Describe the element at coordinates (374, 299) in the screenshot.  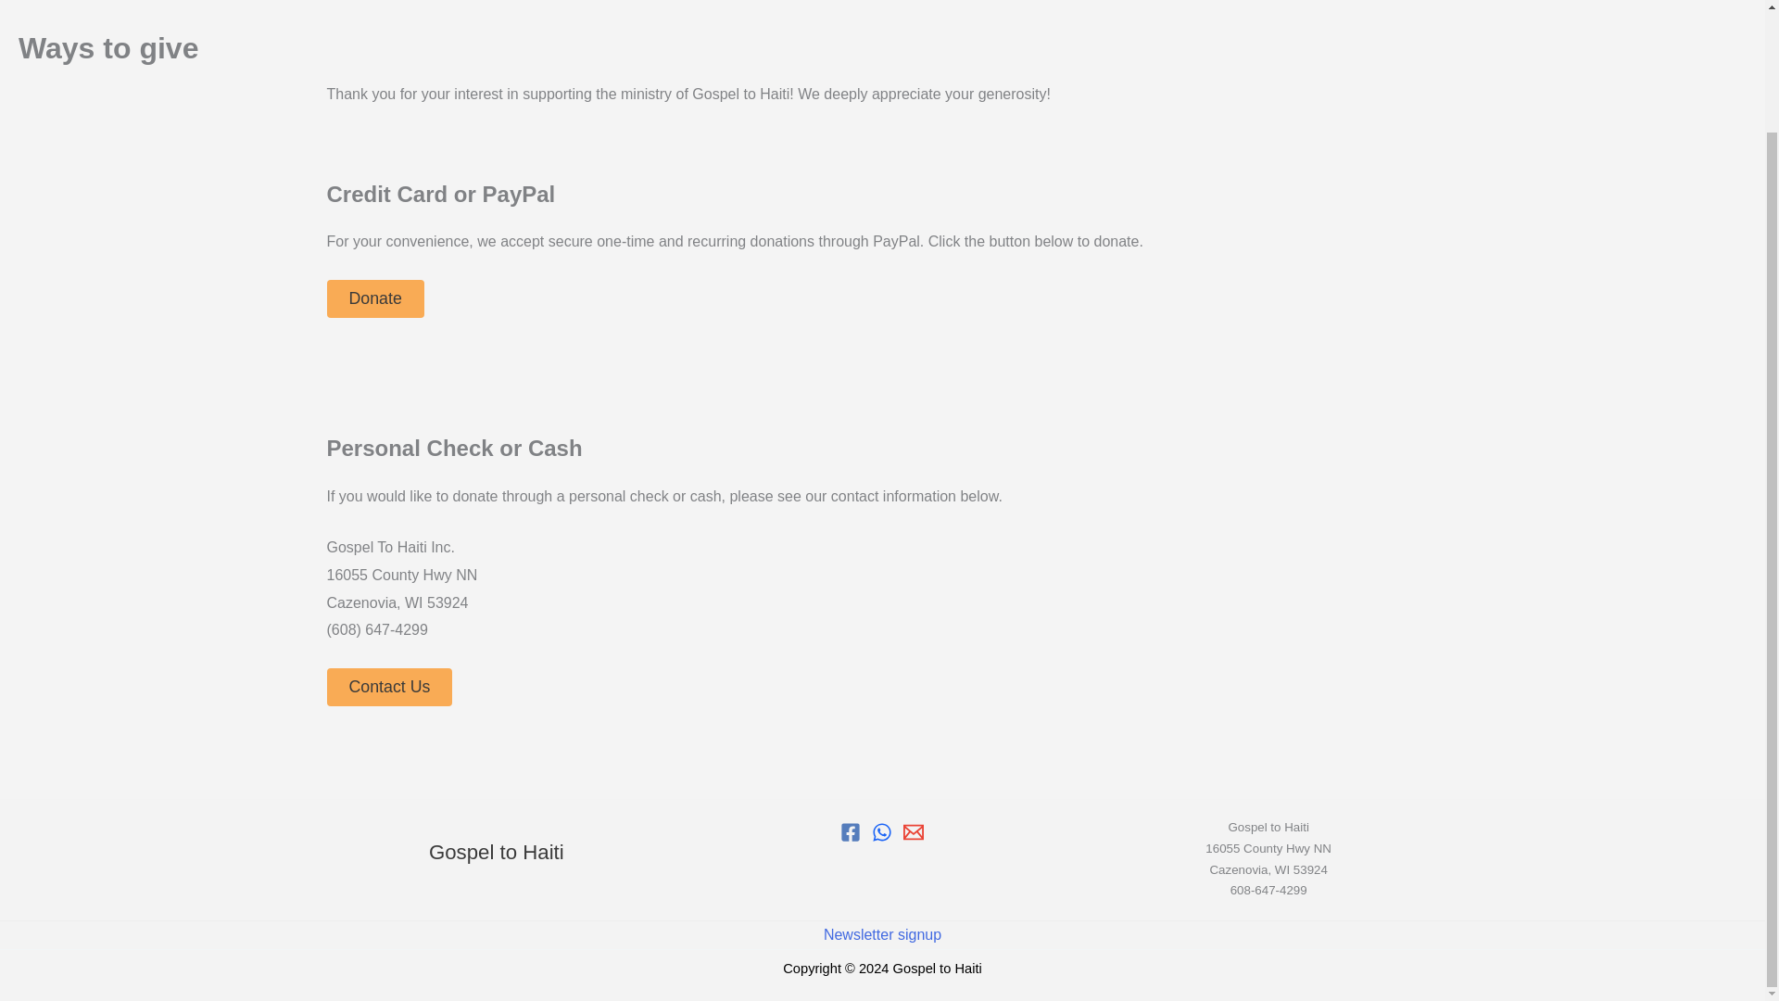
I see `Donate` at that location.